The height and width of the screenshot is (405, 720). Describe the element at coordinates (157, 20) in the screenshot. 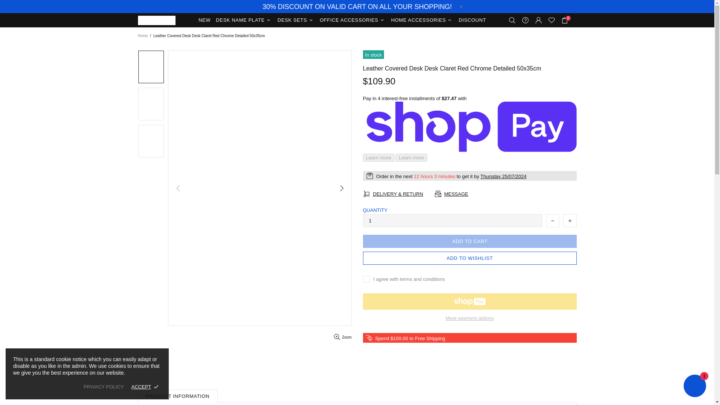

I see `Lux Desk Sets` at that location.